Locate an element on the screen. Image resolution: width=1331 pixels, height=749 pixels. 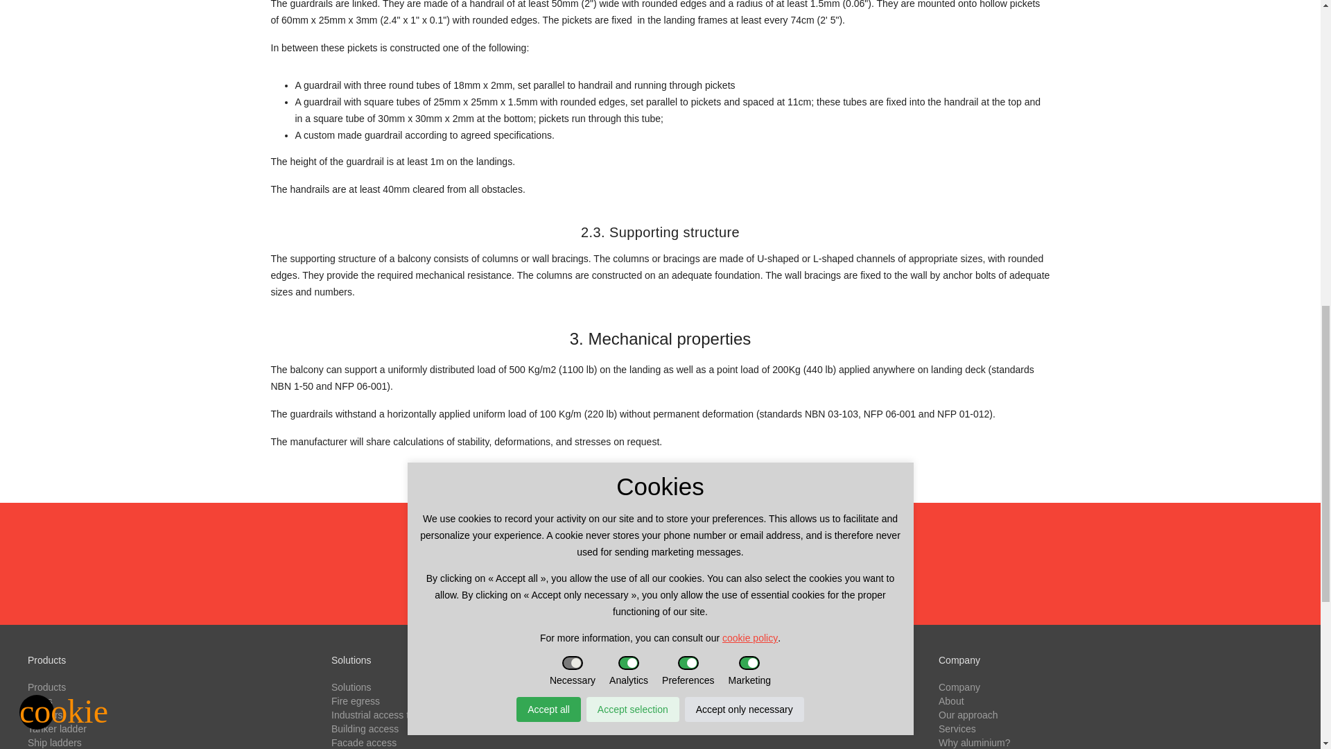
Industrial access to heights is located at coordinates (390, 714).